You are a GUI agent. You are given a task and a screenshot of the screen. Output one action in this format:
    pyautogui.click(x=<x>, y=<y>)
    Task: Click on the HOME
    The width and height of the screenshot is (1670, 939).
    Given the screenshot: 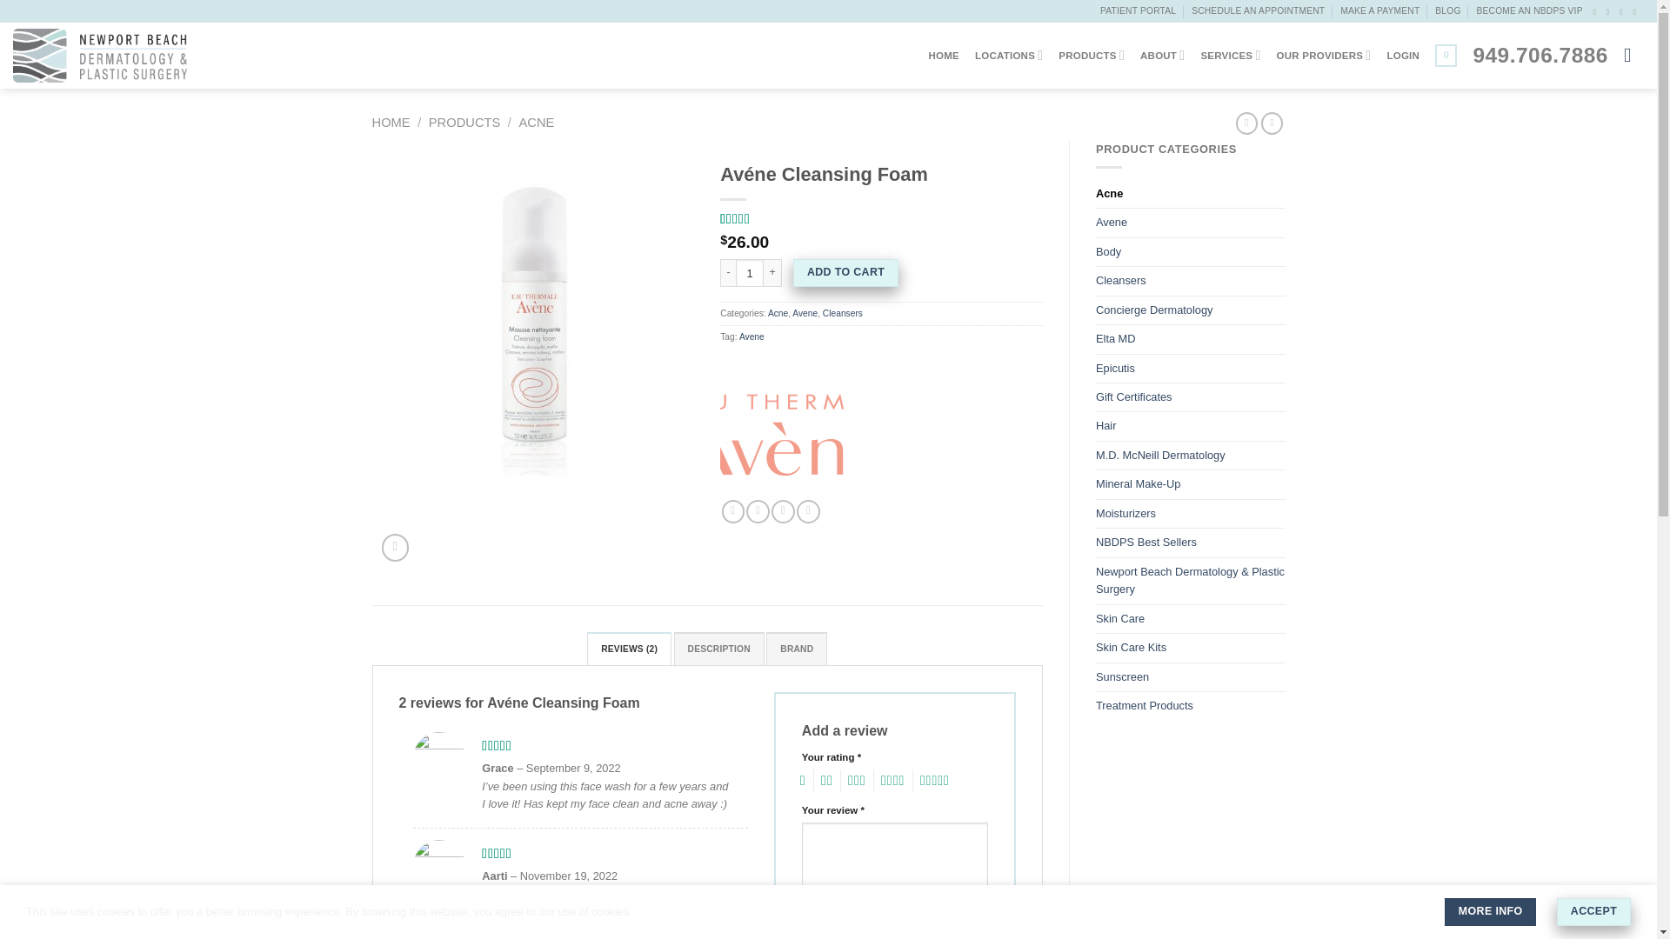 What is the action you would take?
    pyautogui.click(x=943, y=56)
    